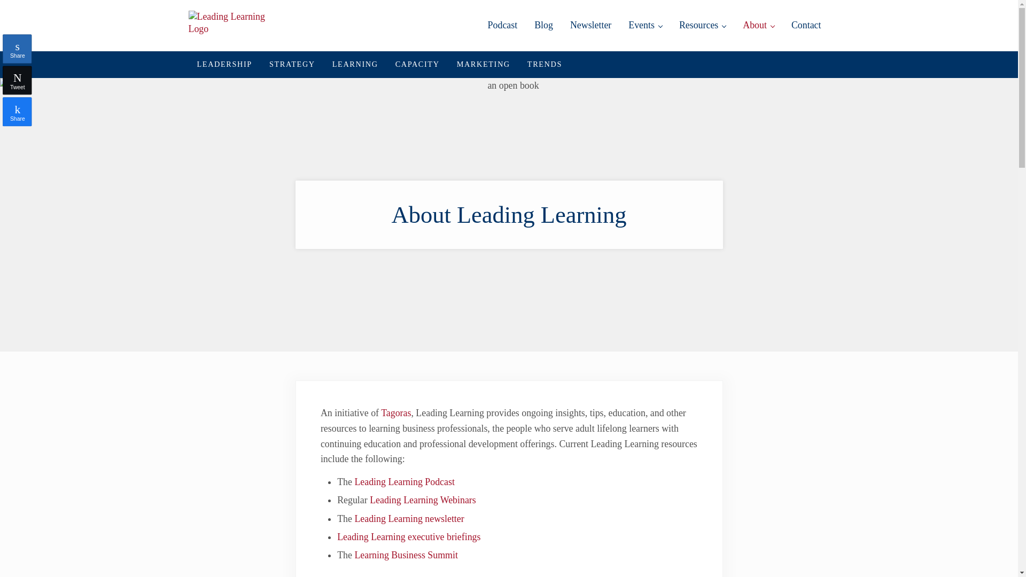 This screenshot has width=1026, height=577. Describe the element at coordinates (355, 64) in the screenshot. I see `LEARNING` at that location.